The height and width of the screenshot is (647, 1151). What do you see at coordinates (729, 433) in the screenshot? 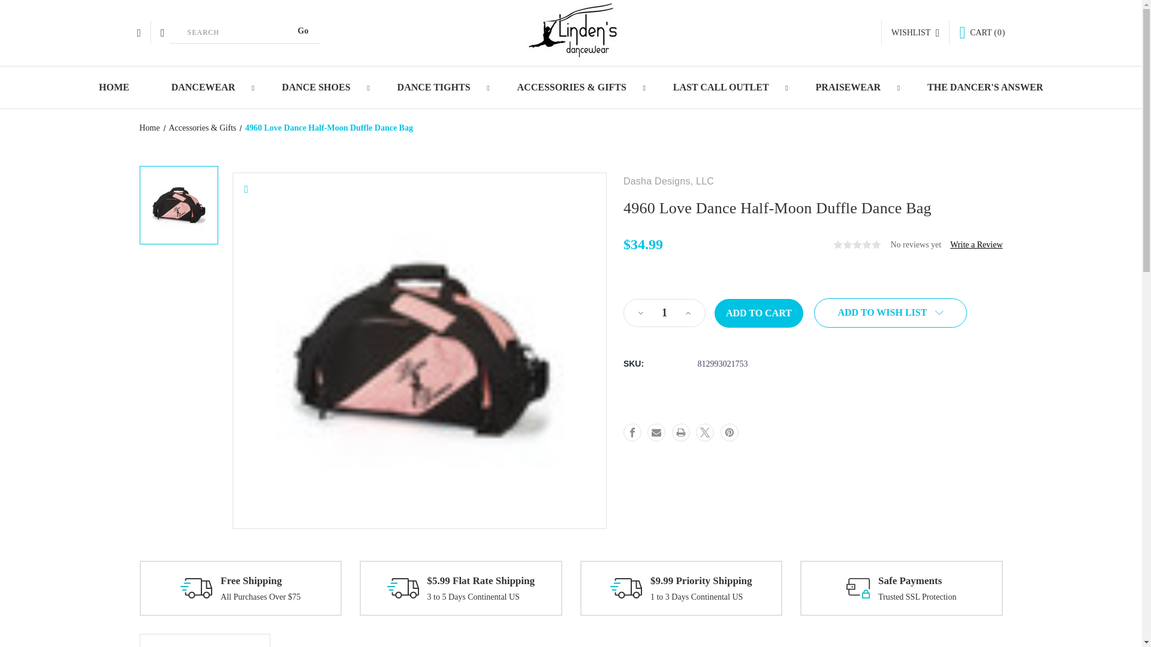
I see `Pinterest` at bounding box center [729, 433].